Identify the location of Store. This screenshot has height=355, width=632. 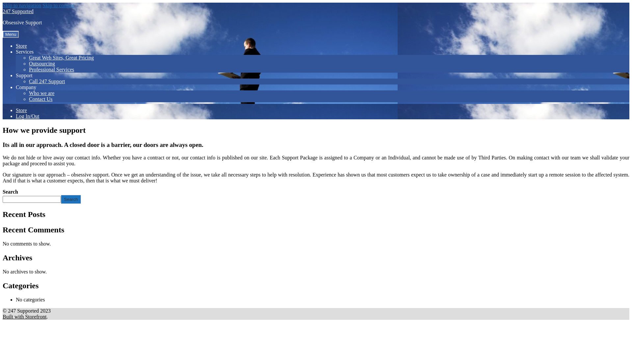
(21, 110).